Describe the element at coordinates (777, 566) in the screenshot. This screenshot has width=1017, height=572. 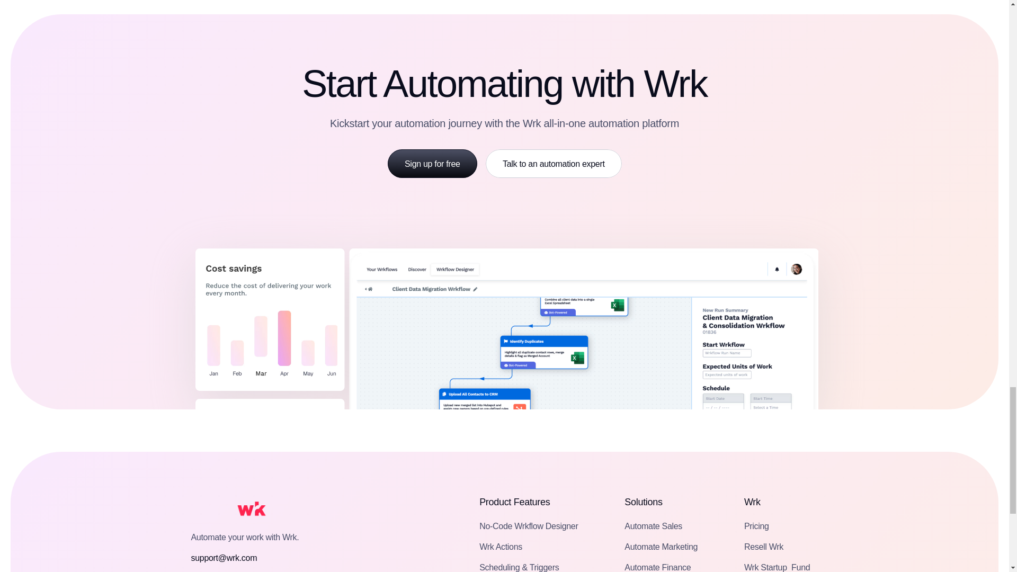
I see `Wrk Actions` at that location.